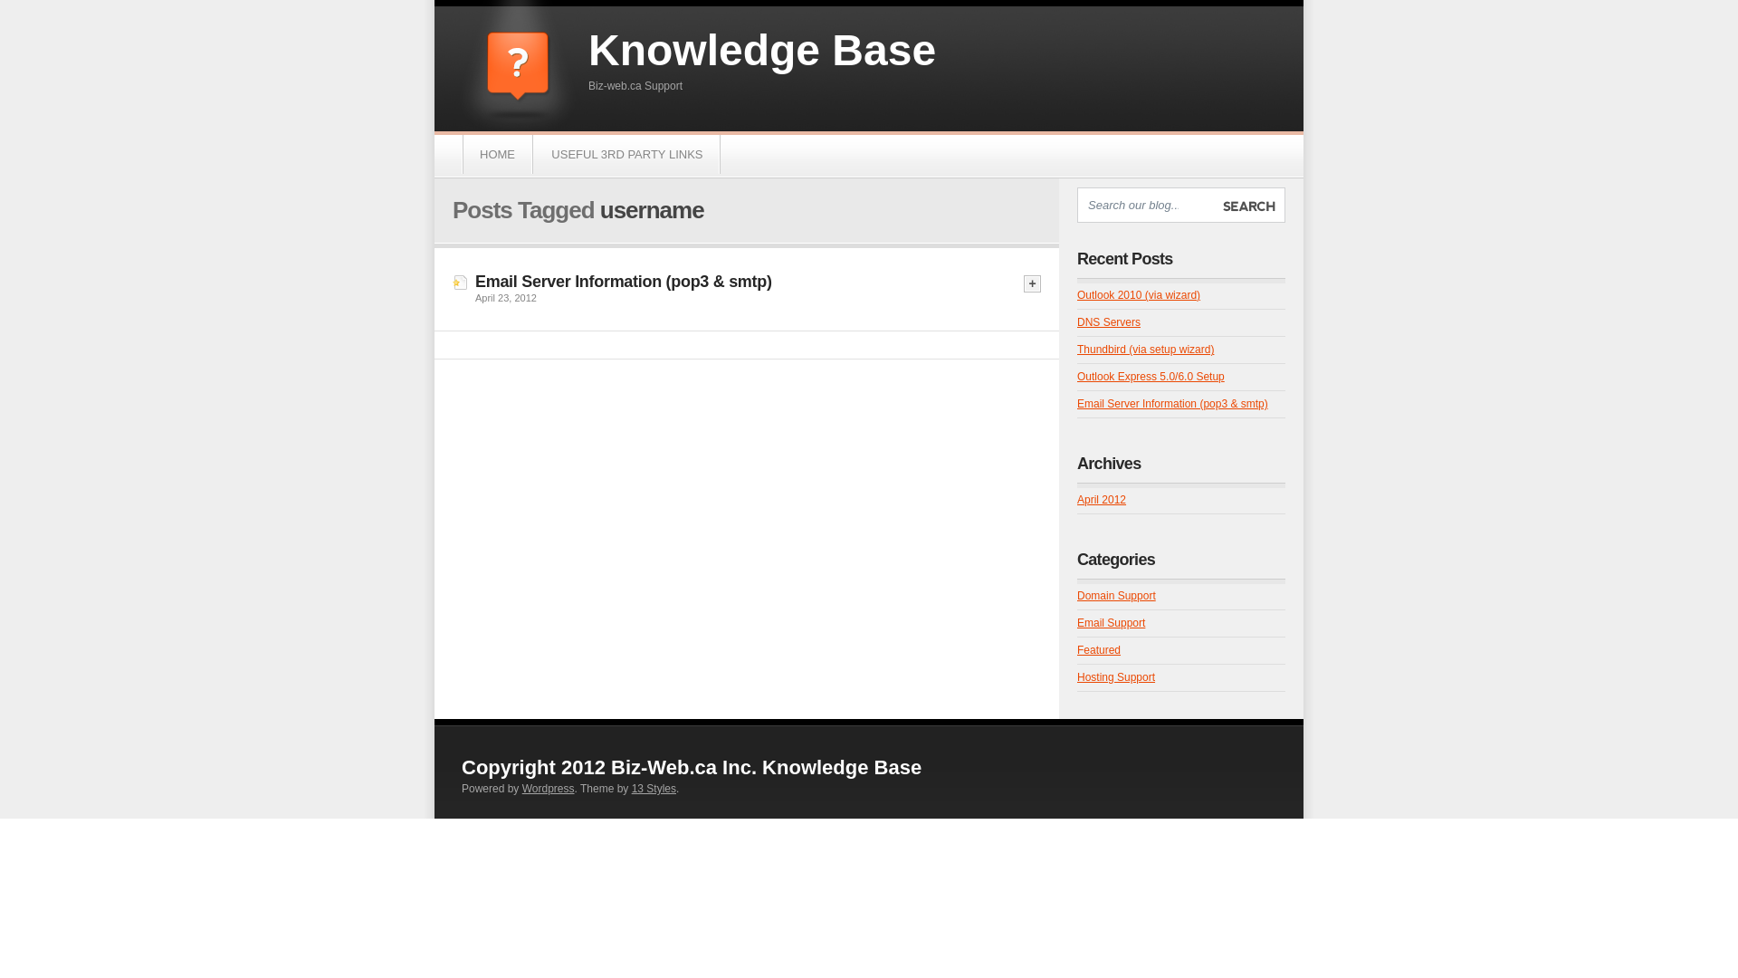 The image size is (1738, 978). Describe the element at coordinates (762, 51) in the screenshot. I see `Knowledge Base` at that location.